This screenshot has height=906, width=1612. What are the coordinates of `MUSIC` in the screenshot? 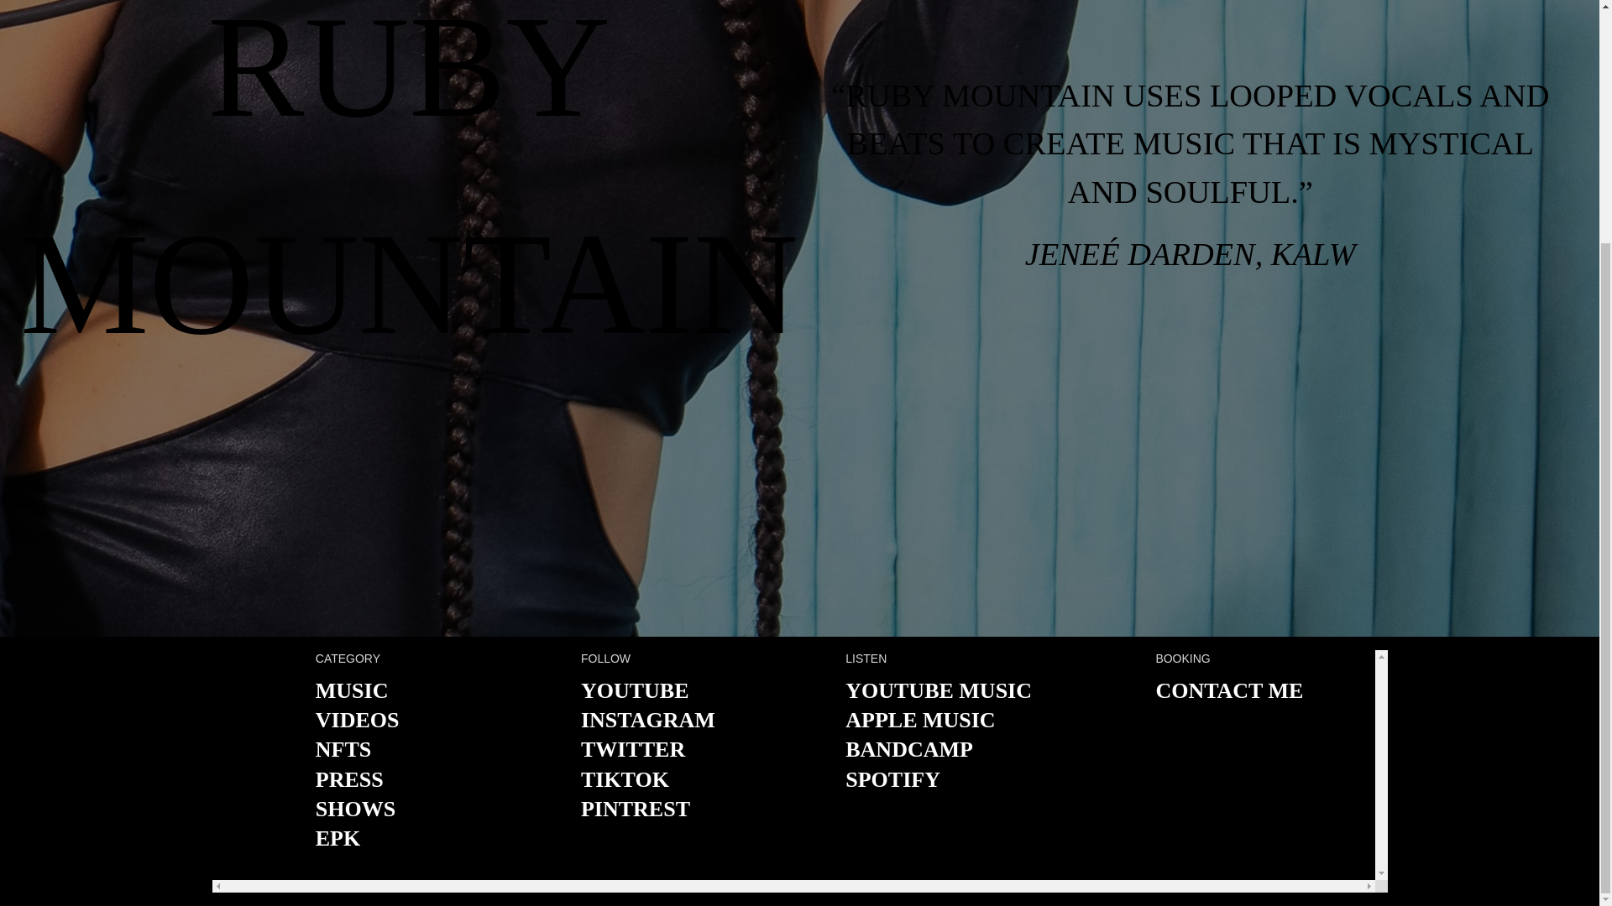 It's located at (352, 690).